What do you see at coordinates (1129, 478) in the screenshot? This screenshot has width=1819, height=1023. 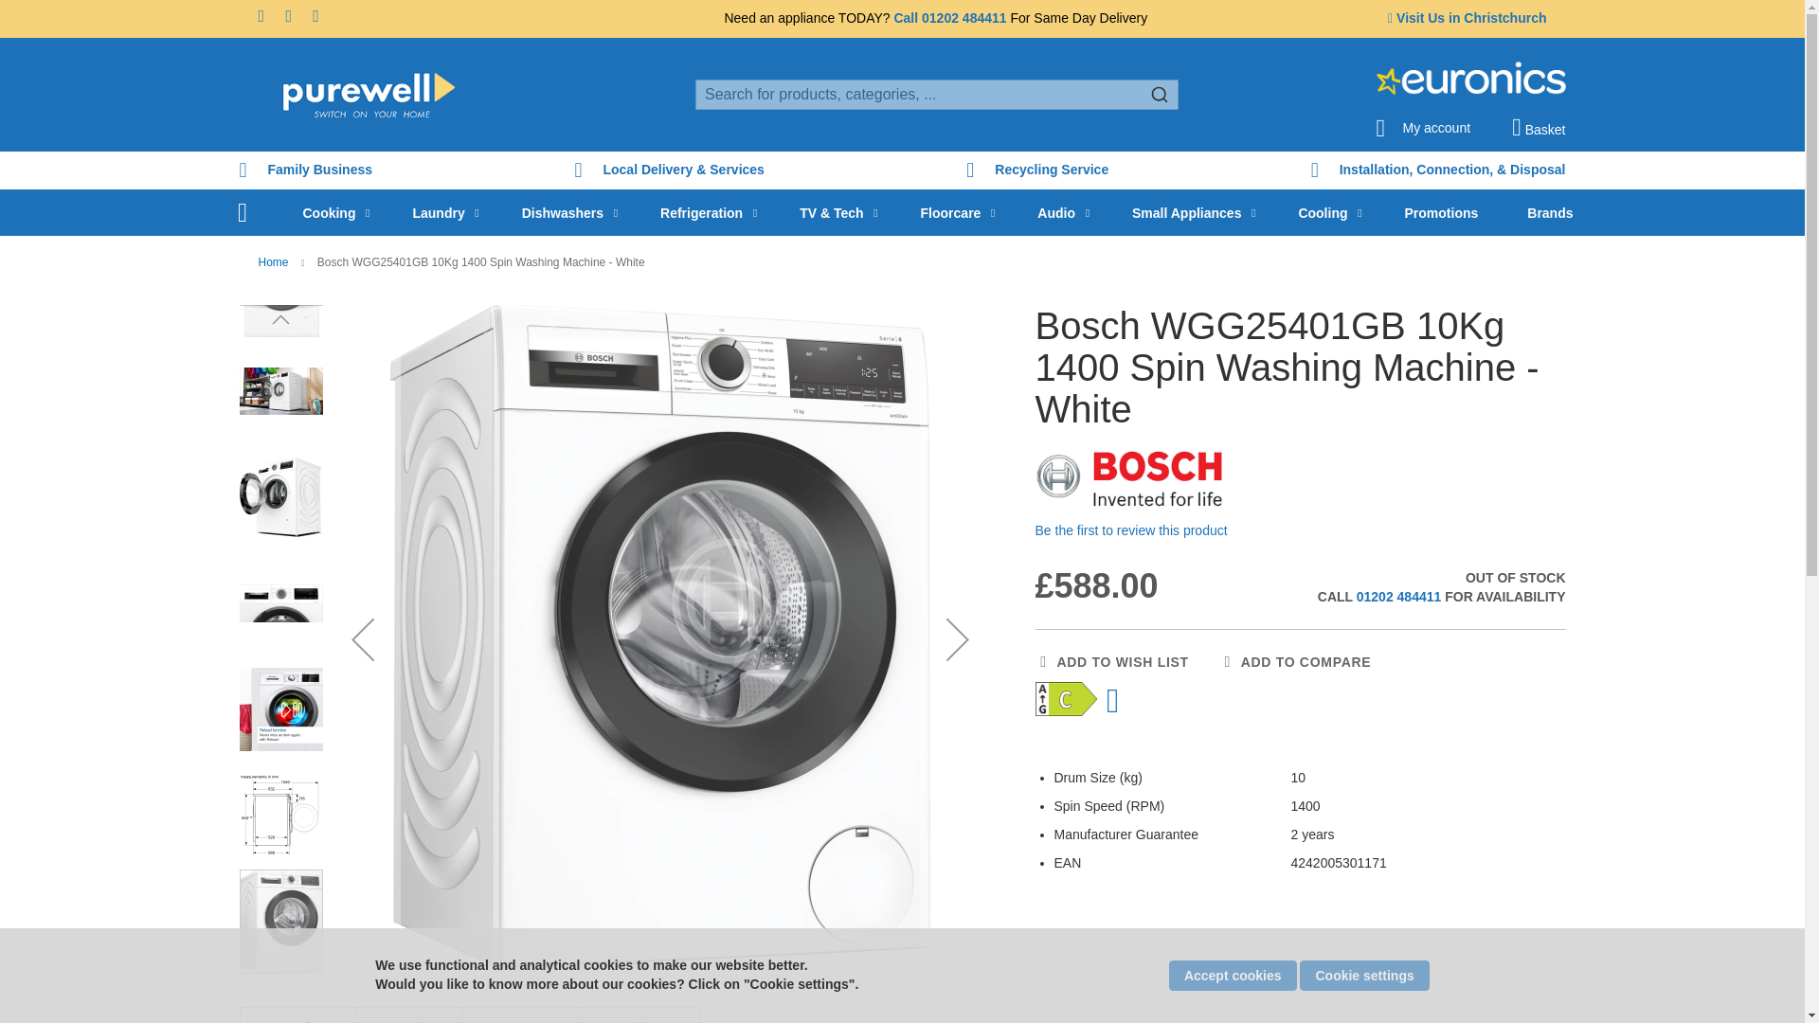 I see `For more on Bosch, click here.` at bounding box center [1129, 478].